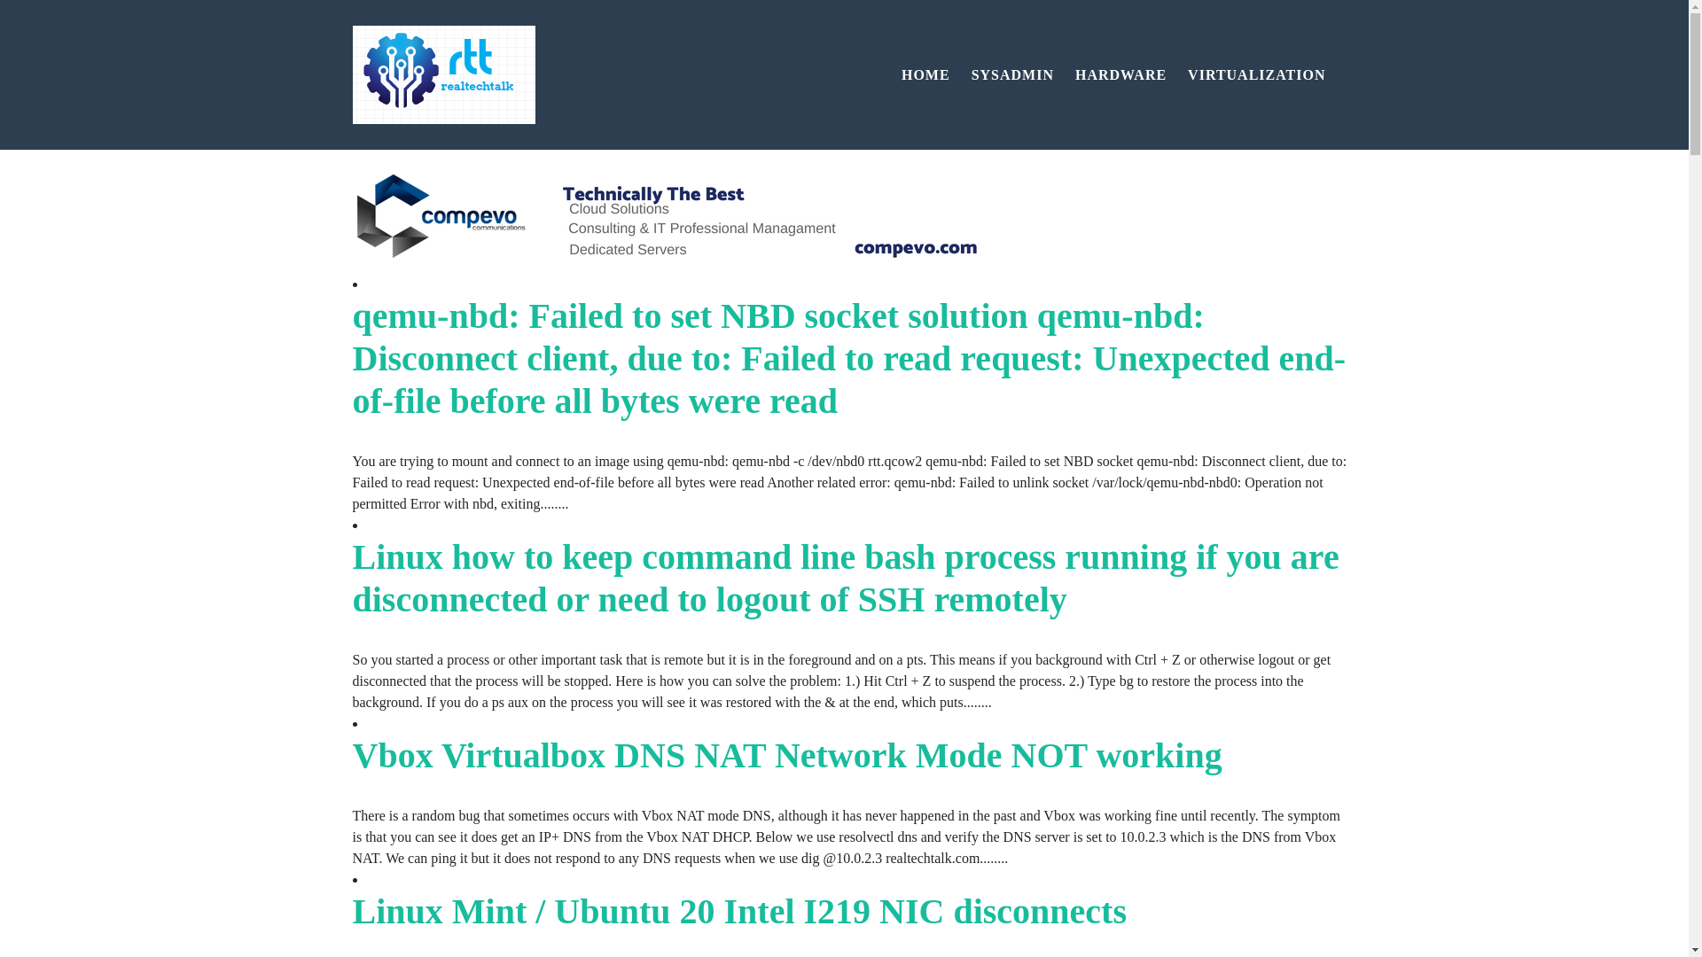  I want to click on VIRTUALIZATION, so click(1257, 74).